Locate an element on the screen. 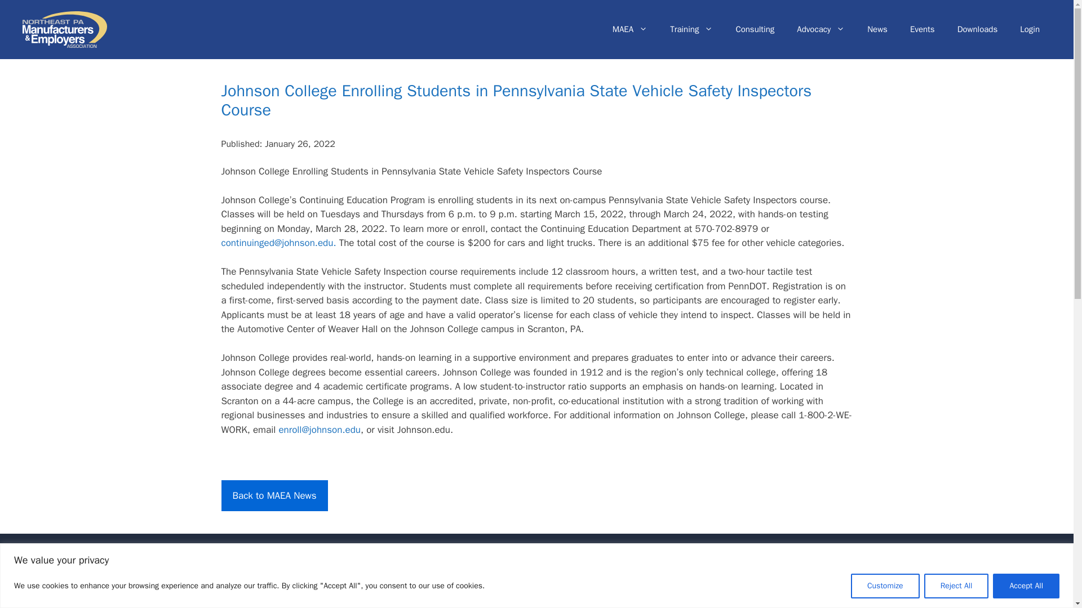  MAEA is located at coordinates (630, 29).